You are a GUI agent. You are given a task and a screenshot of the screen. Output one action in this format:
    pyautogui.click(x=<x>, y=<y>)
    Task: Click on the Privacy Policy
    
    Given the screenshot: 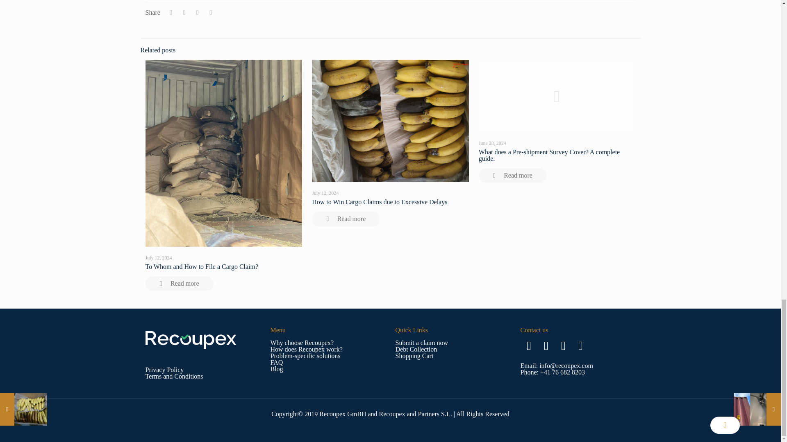 What is the action you would take?
    pyautogui.click(x=164, y=370)
    